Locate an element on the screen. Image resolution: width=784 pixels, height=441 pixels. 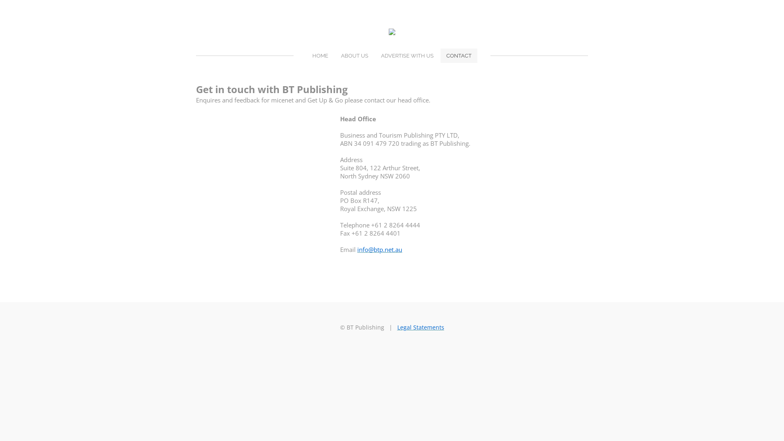
ABOUT US is located at coordinates (354, 56).